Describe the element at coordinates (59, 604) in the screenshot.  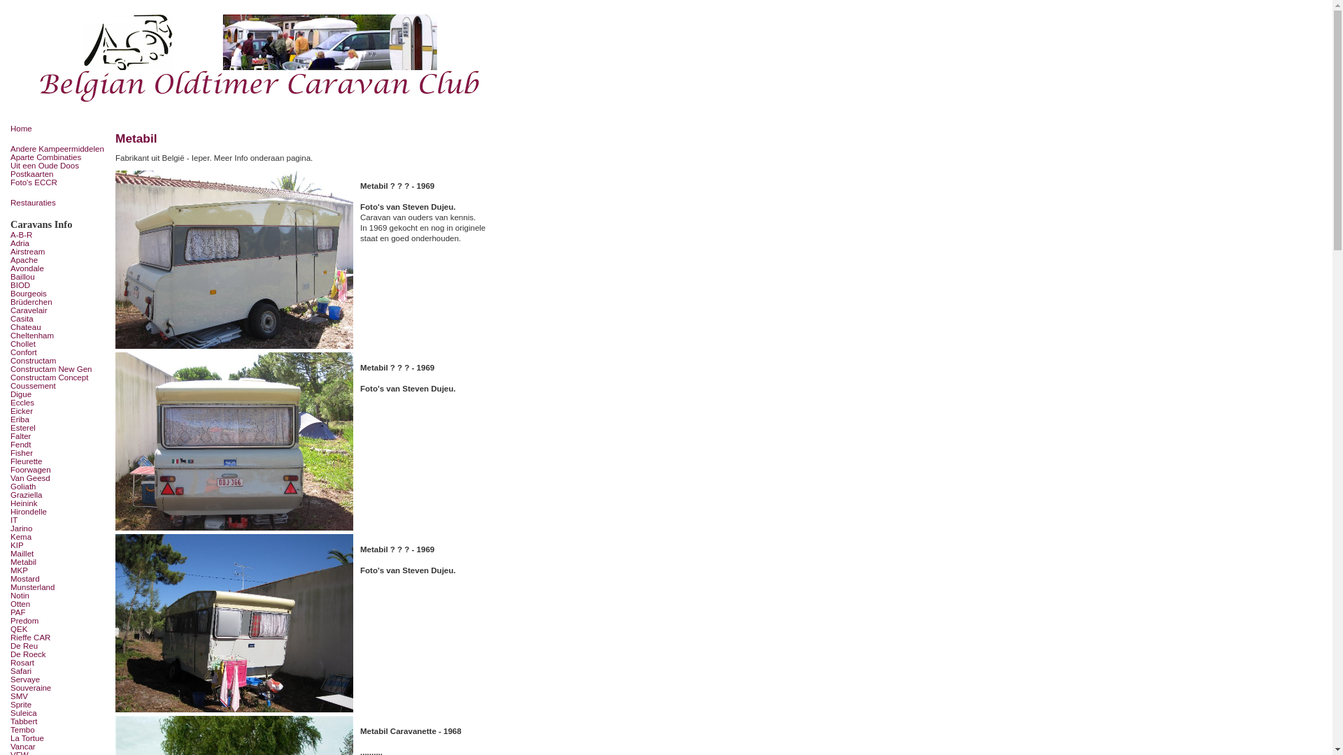
I see `Otten` at that location.